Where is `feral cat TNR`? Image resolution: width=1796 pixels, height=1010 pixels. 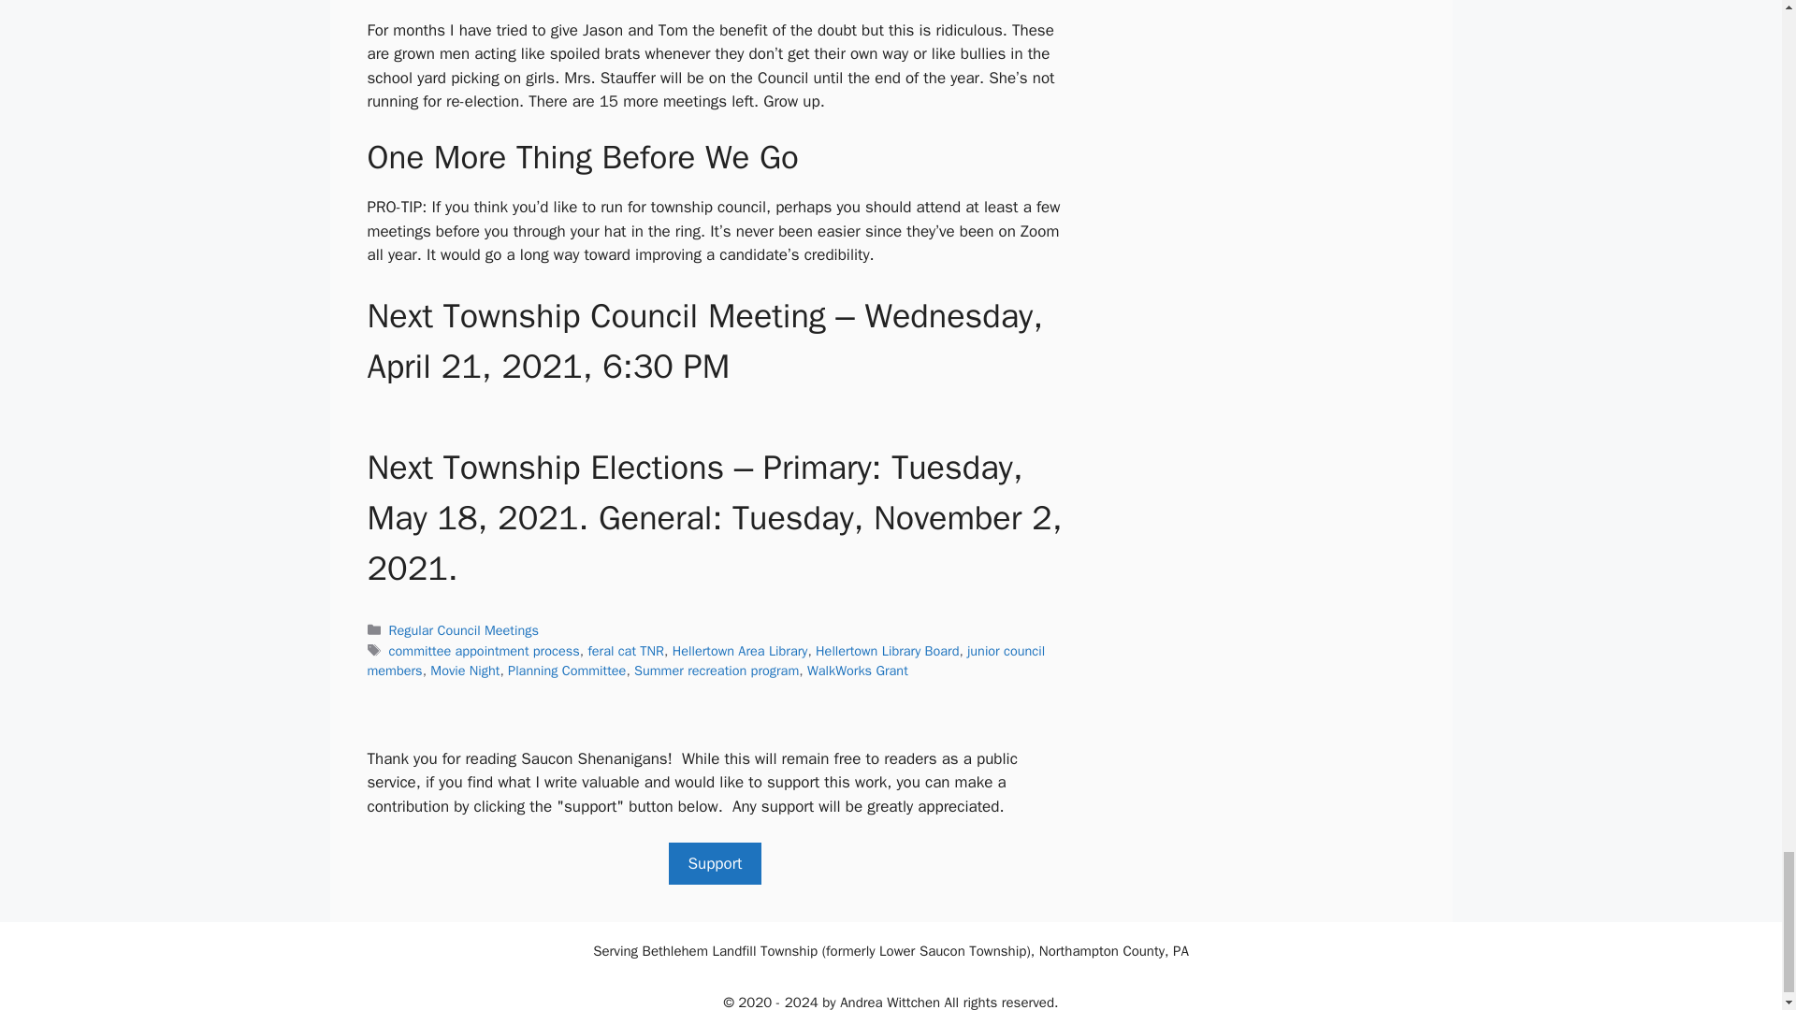 feral cat TNR is located at coordinates (625, 651).